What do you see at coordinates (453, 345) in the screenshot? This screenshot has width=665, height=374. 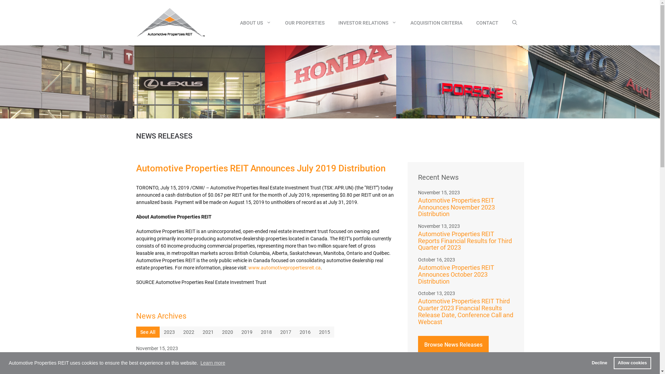 I see `Browse News Releases` at bounding box center [453, 345].